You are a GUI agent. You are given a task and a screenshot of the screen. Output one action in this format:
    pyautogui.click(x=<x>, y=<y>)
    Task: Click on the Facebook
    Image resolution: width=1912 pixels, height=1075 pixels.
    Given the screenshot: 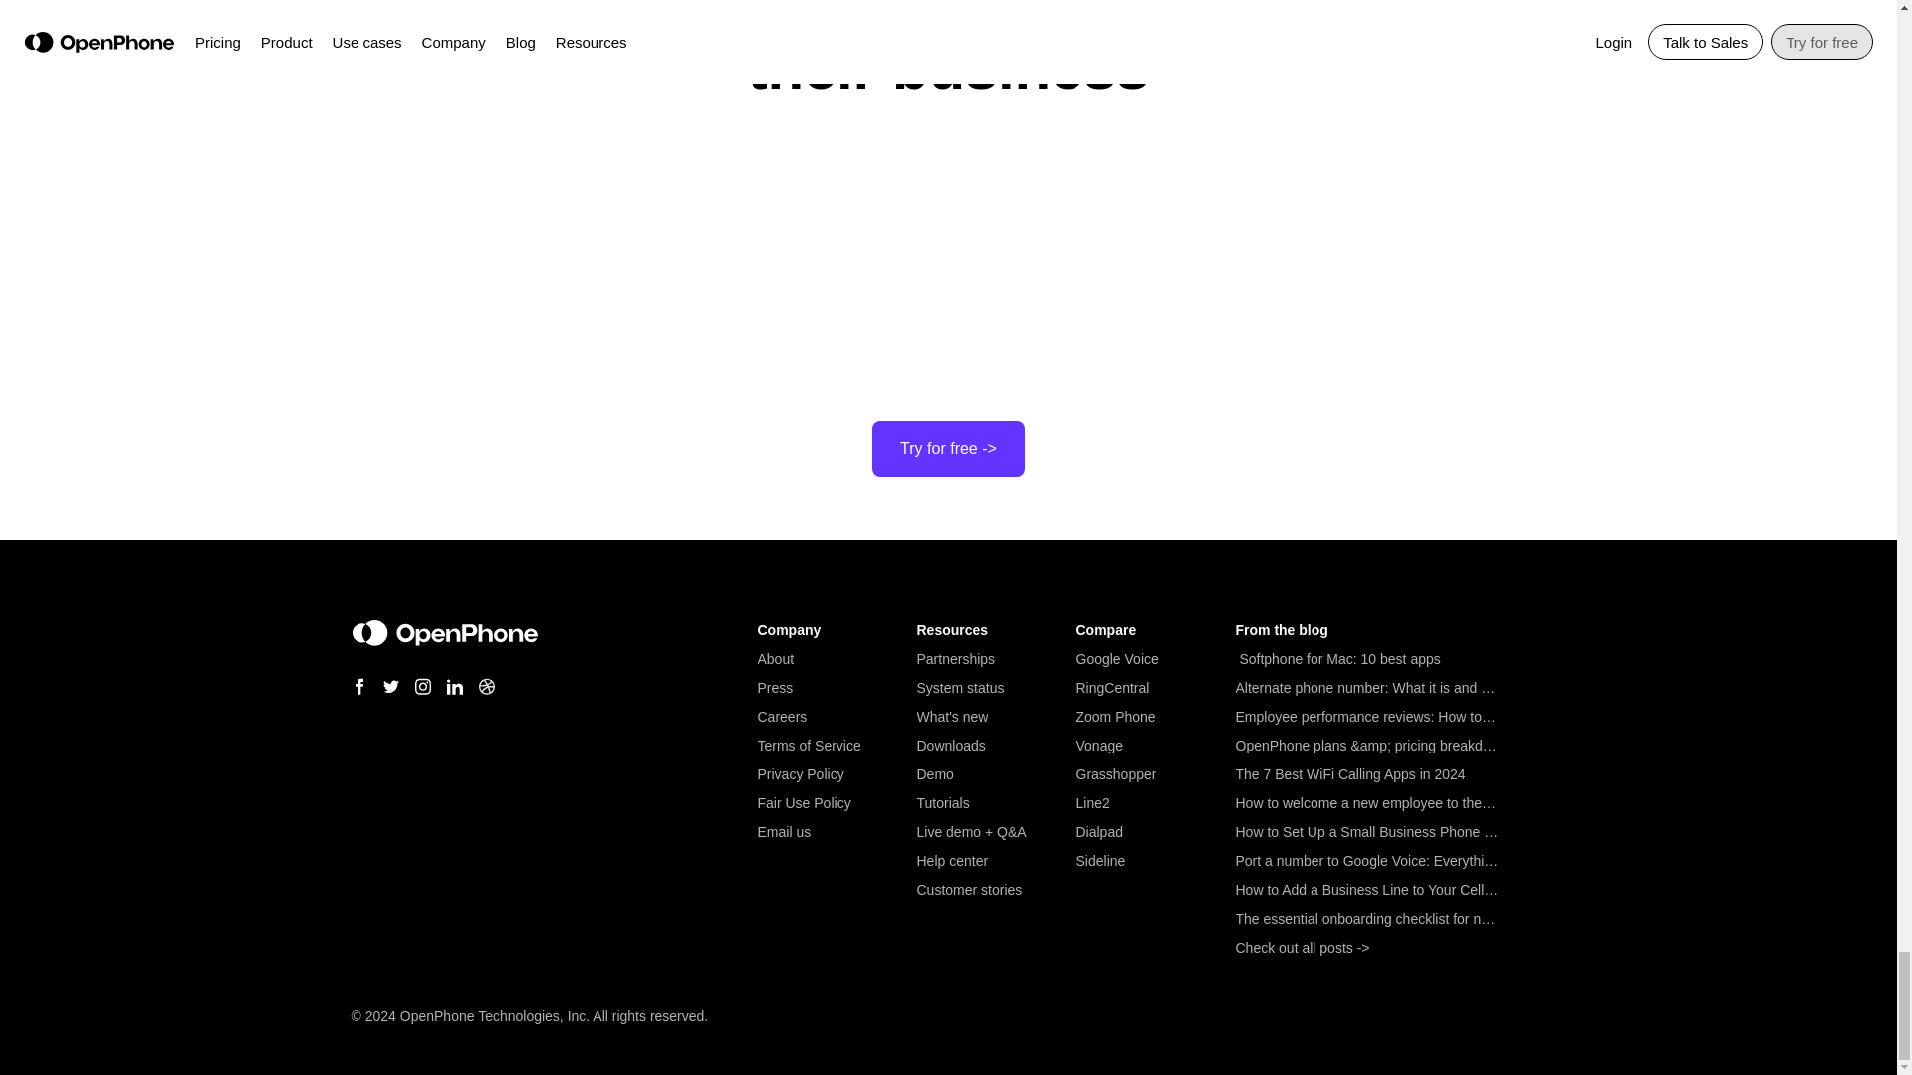 What is the action you would take?
    pyautogui.click(x=358, y=685)
    